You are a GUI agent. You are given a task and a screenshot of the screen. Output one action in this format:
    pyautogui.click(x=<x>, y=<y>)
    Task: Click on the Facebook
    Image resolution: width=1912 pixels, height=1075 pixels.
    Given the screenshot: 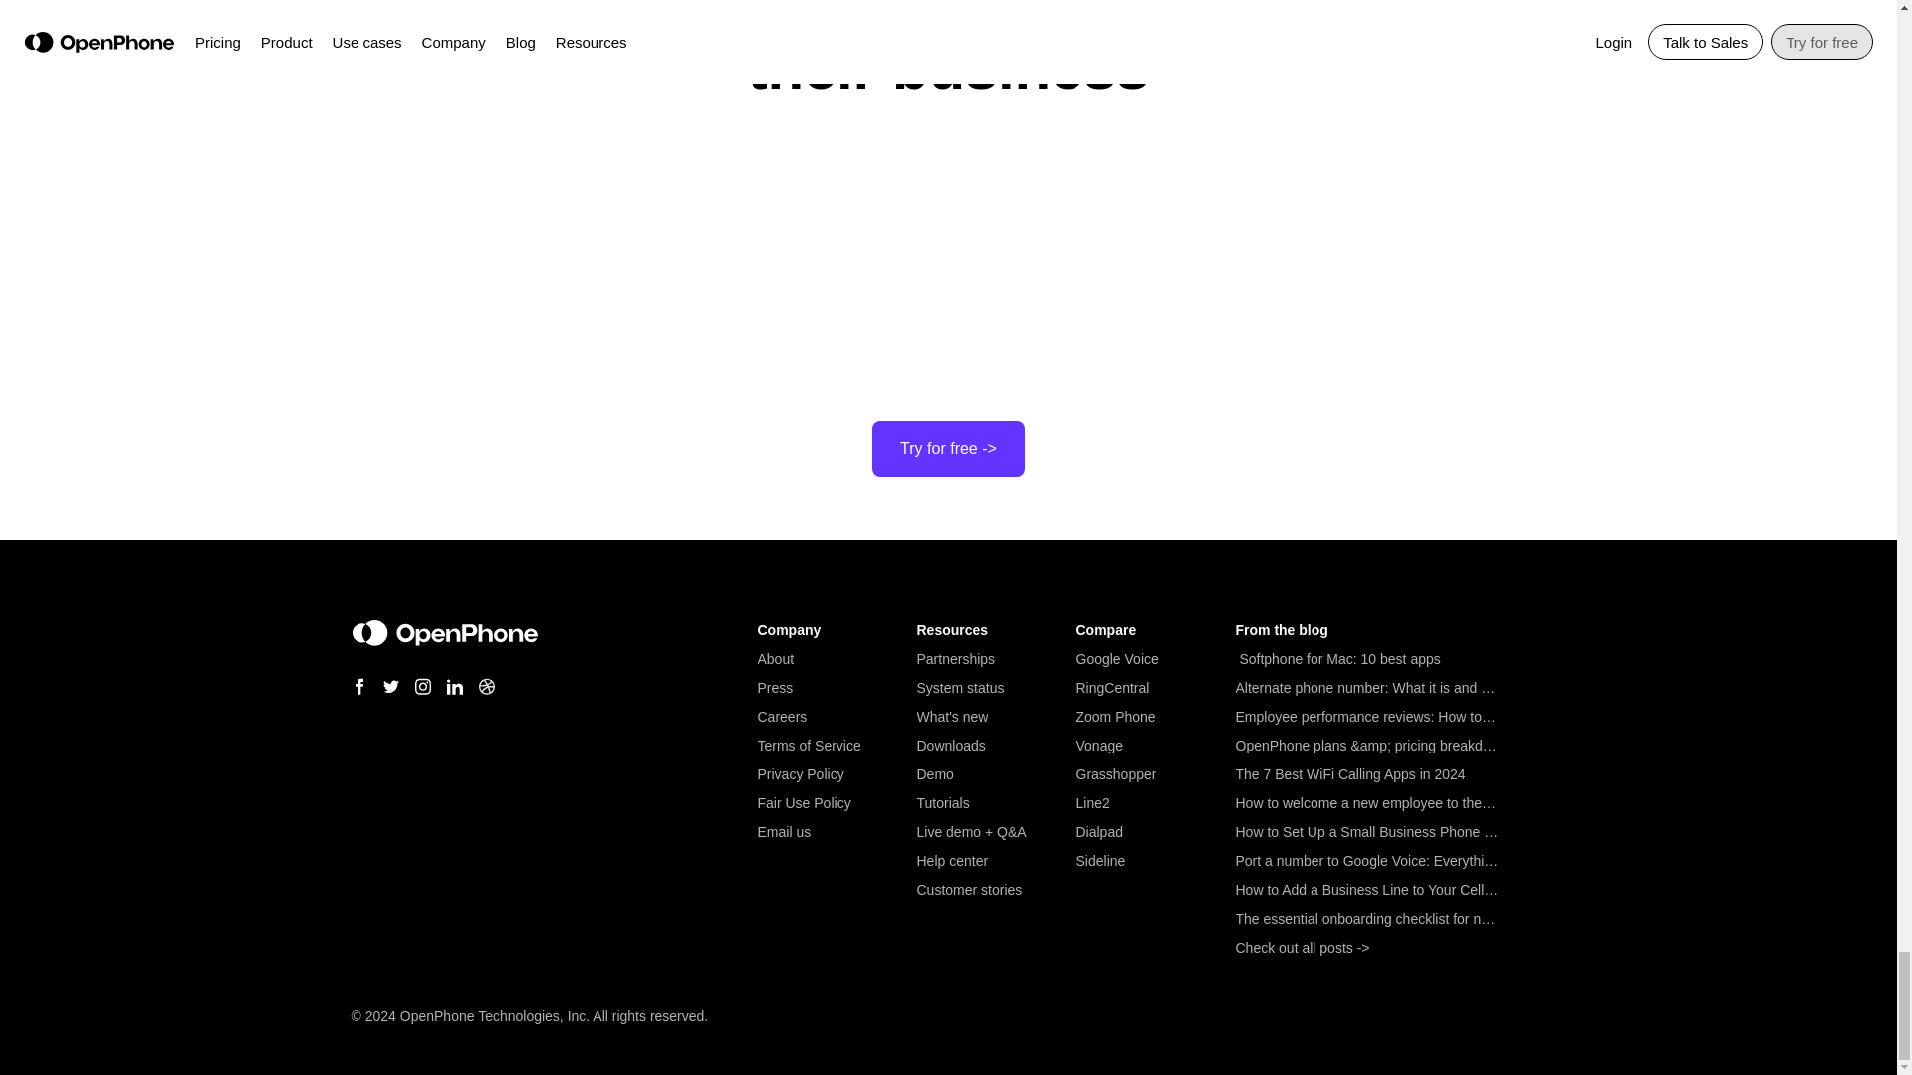 What is the action you would take?
    pyautogui.click(x=358, y=685)
    